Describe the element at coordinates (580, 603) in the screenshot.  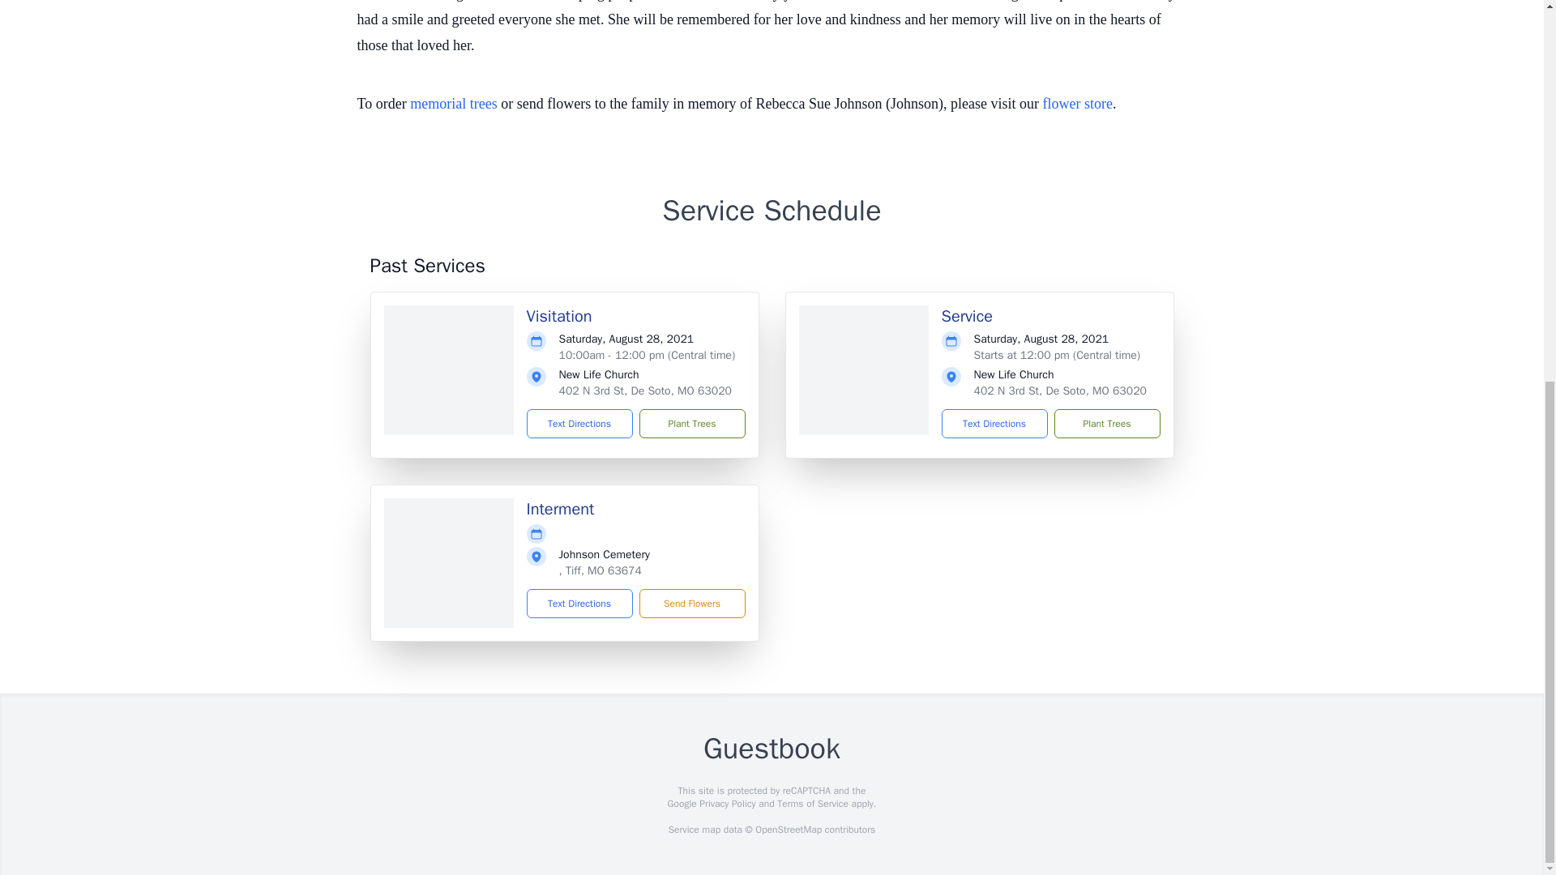
I see `Text Directions` at that location.